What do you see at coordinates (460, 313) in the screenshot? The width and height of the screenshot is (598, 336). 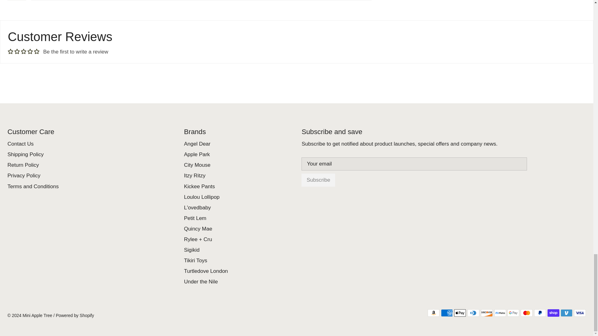 I see `Apple Pay` at bounding box center [460, 313].